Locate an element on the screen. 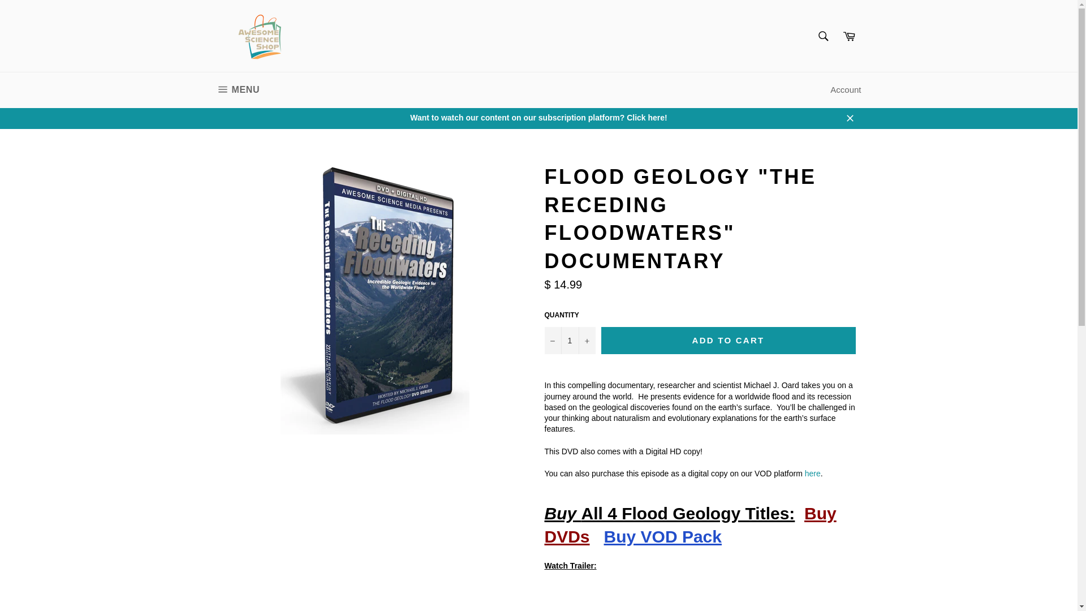 The width and height of the screenshot is (1086, 611). The Receding Floodwaters VOD is located at coordinates (812, 473).